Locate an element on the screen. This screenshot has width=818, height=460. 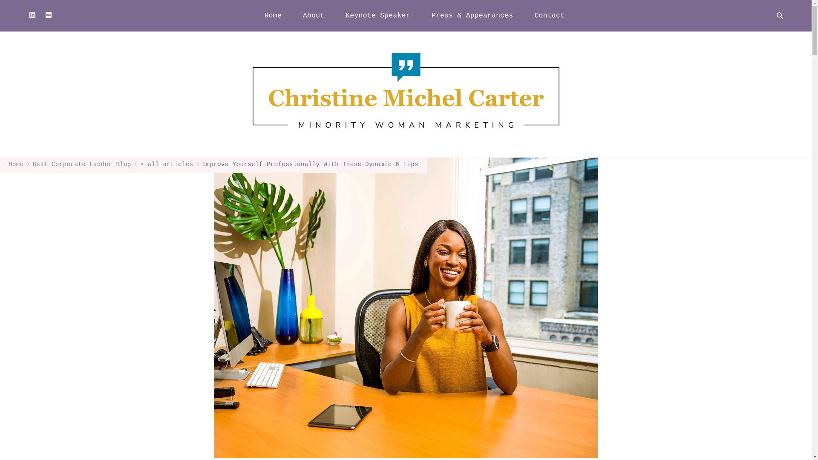
About is located at coordinates (313, 15).